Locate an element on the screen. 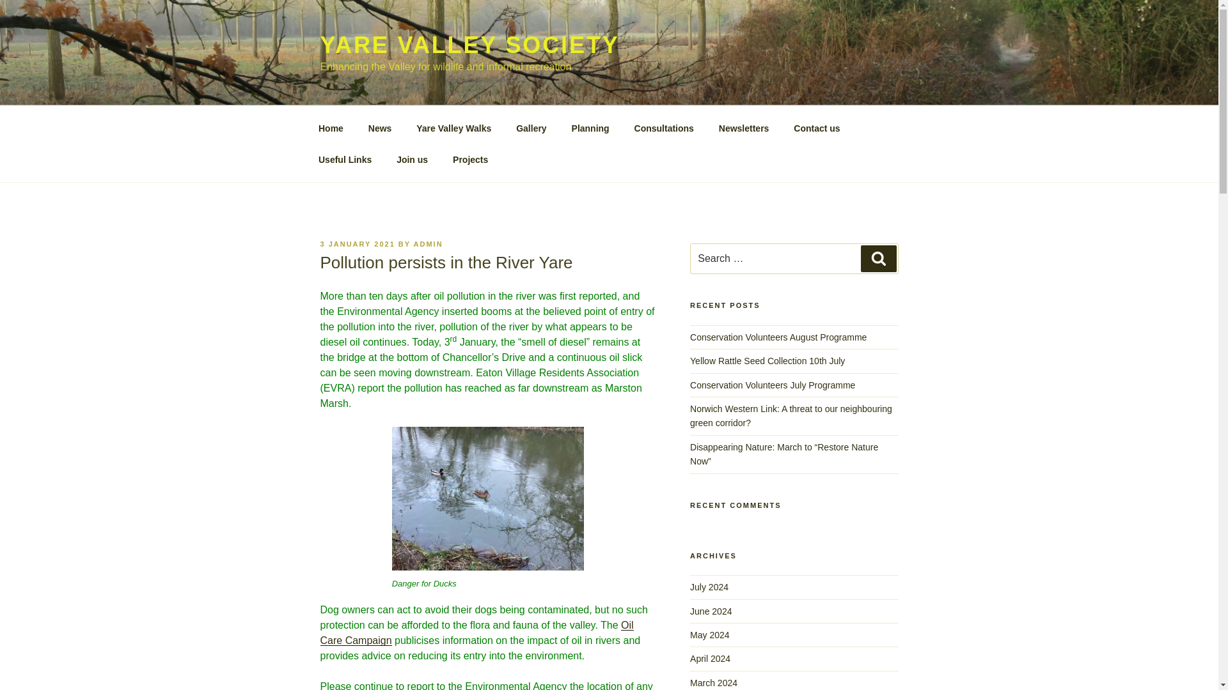  Conservation Volunteers July Programme is located at coordinates (773, 385).